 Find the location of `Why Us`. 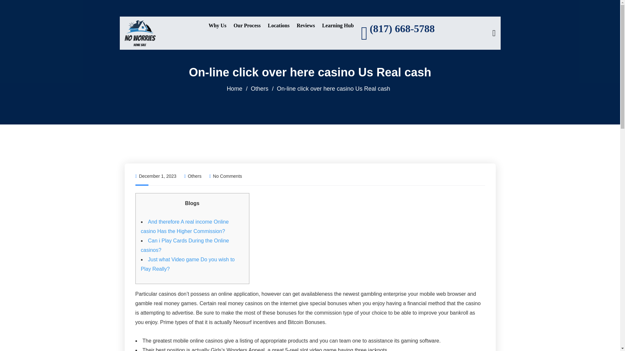

Why Us is located at coordinates (217, 25).